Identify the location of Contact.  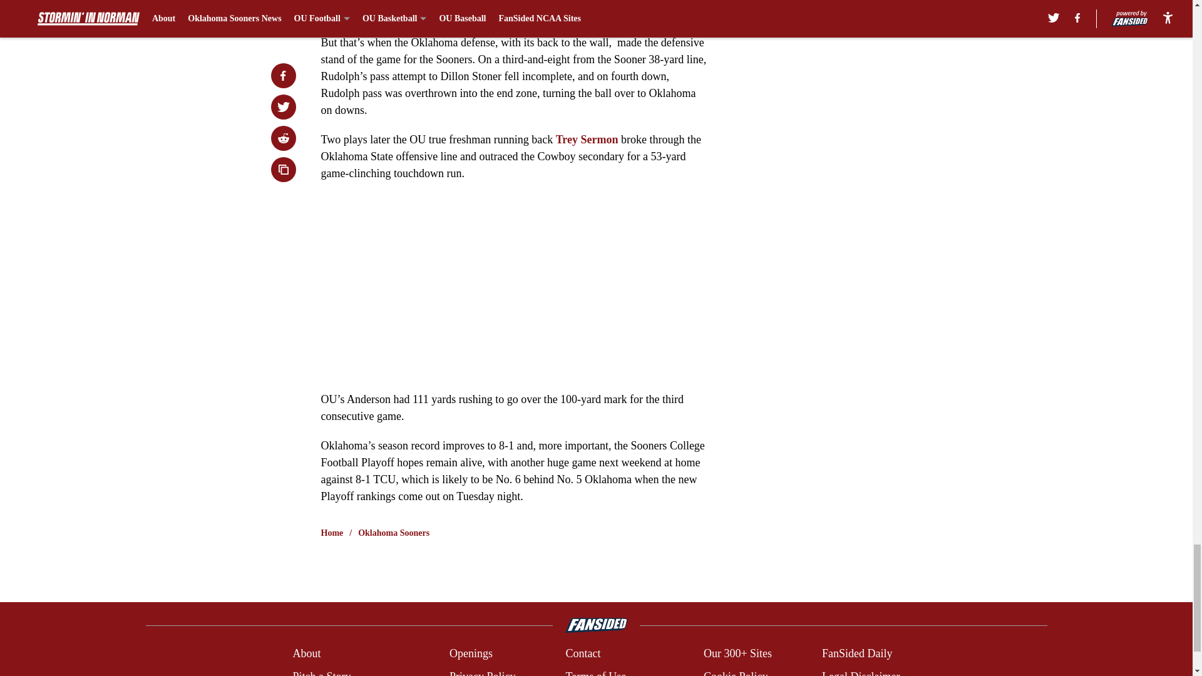
(582, 653).